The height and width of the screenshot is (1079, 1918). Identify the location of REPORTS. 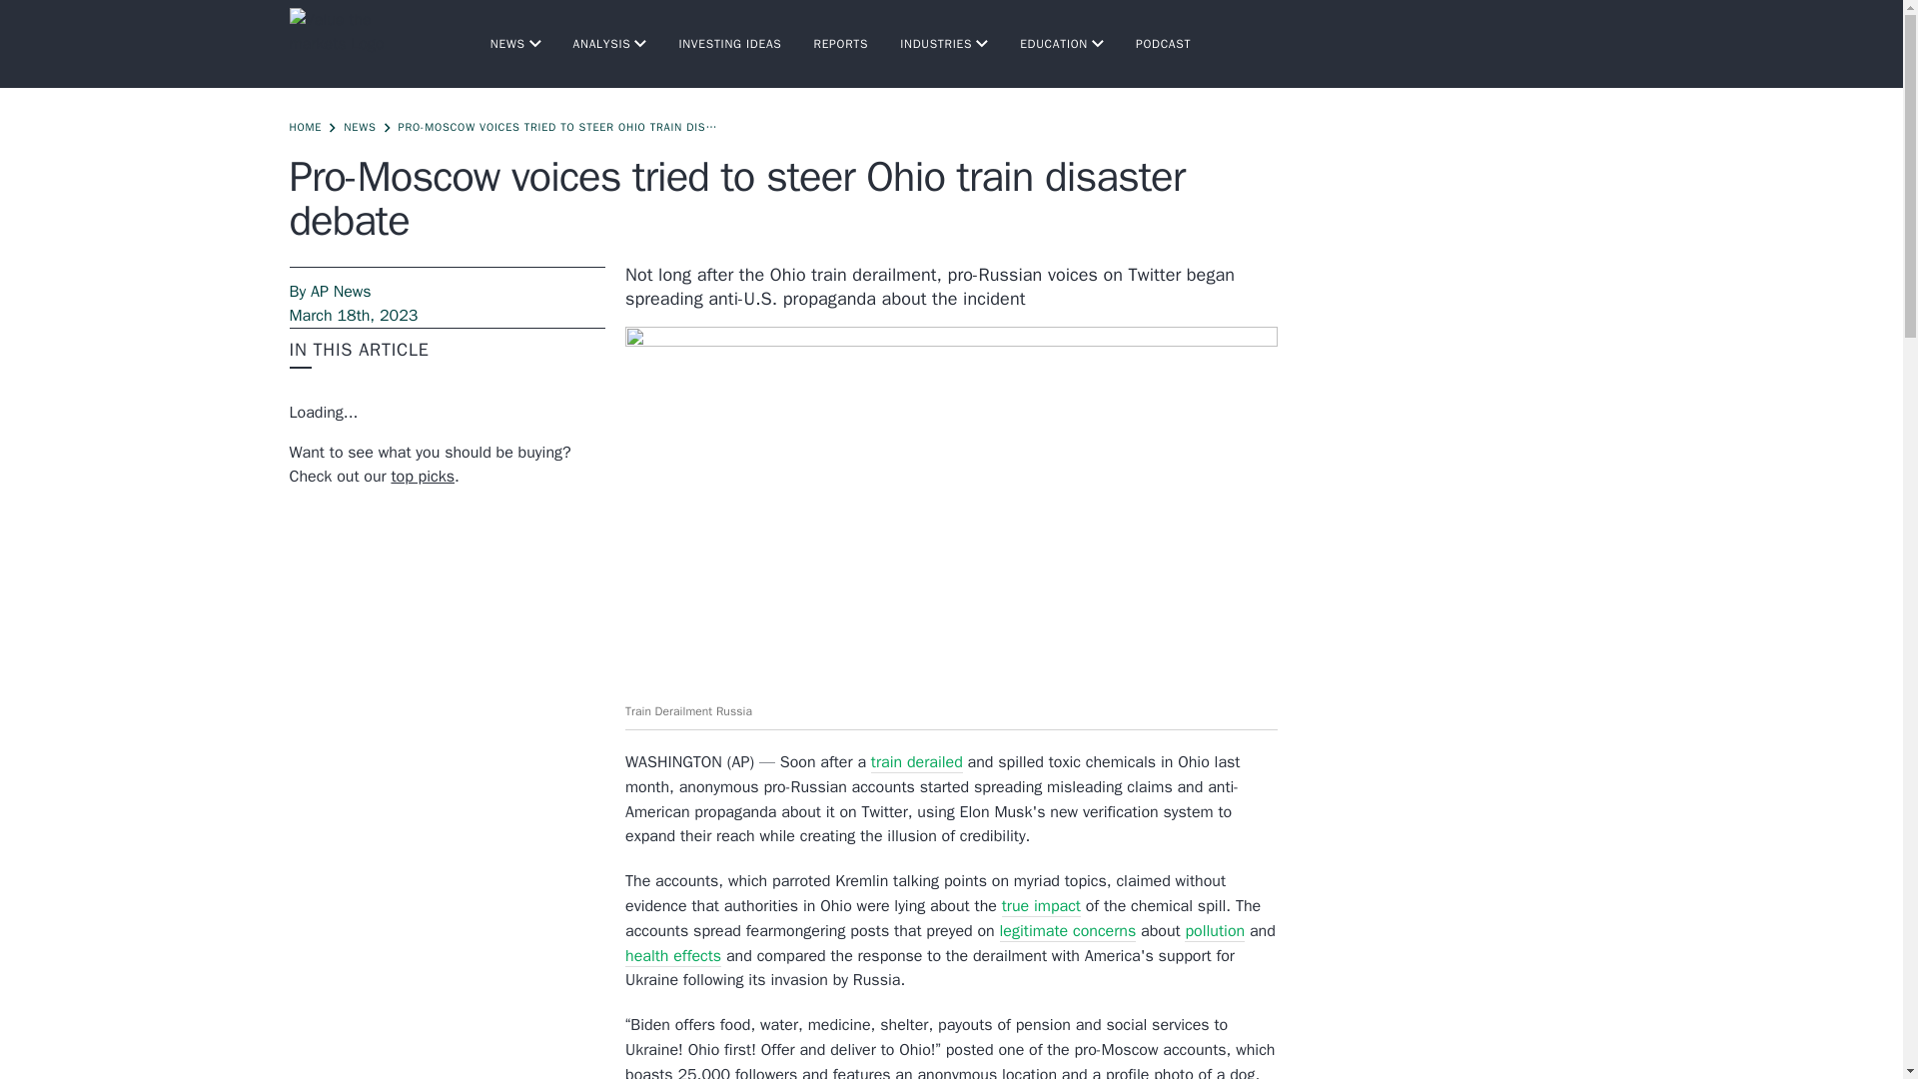
(841, 44).